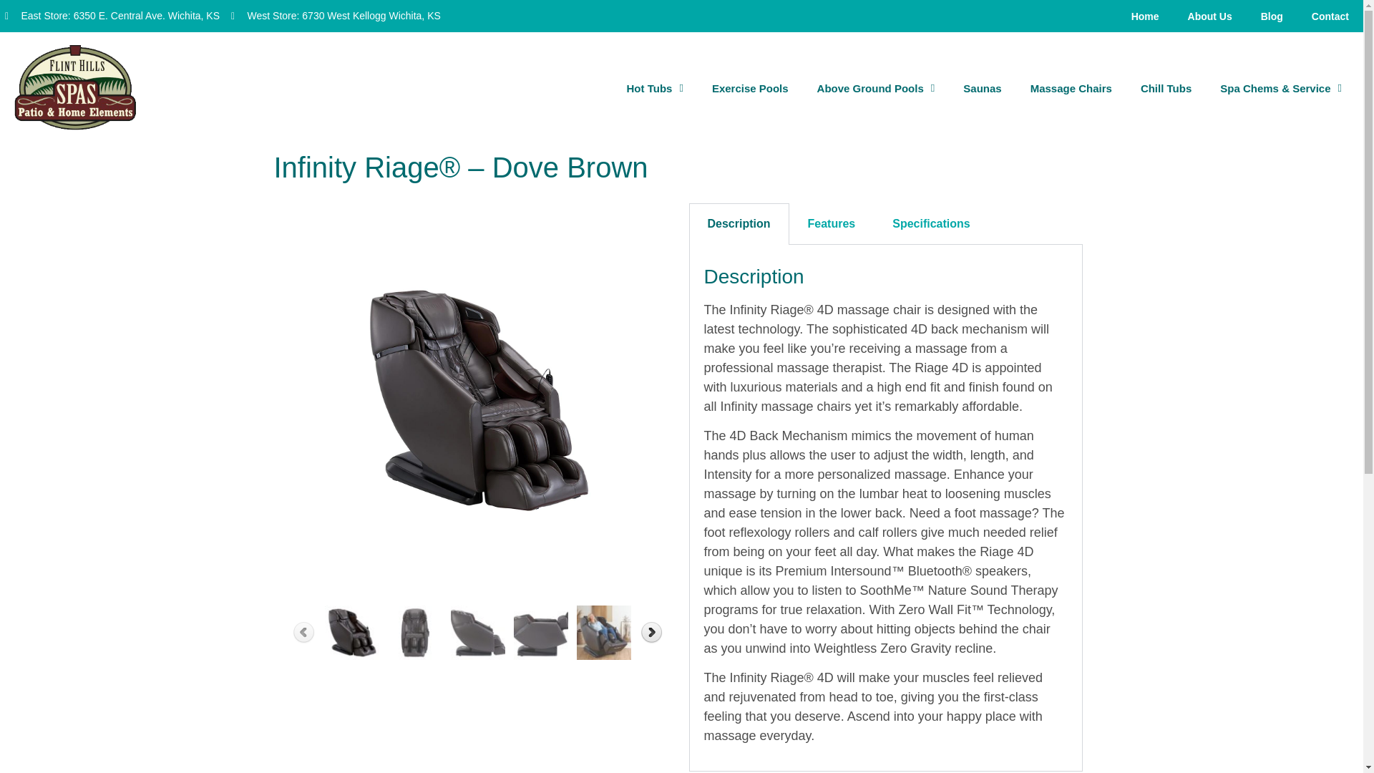 The width and height of the screenshot is (1374, 773). Describe the element at coordinates (336, 16) in the screenshot. I see `West Store: 6730 West Kellogg Wichita, KS` at that location.